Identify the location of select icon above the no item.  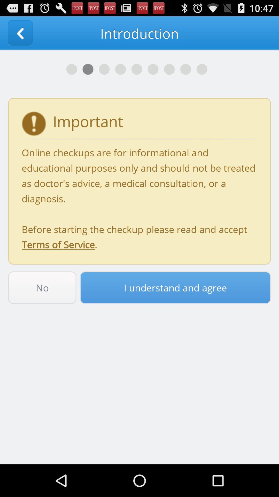
(139, 198).